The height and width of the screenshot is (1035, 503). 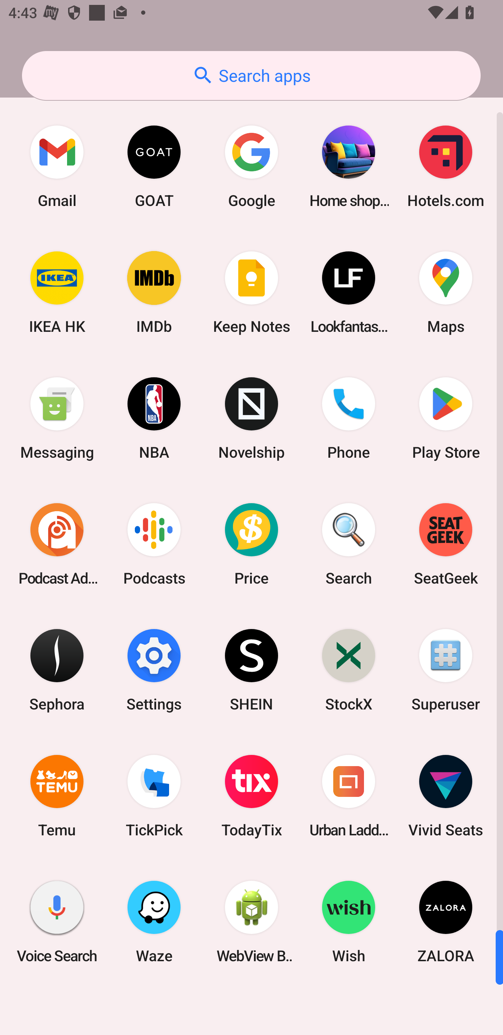 What do you see at coordinates (154, 166) in the screenshot?
I see `GOAT` at bounding box center [154, 166].